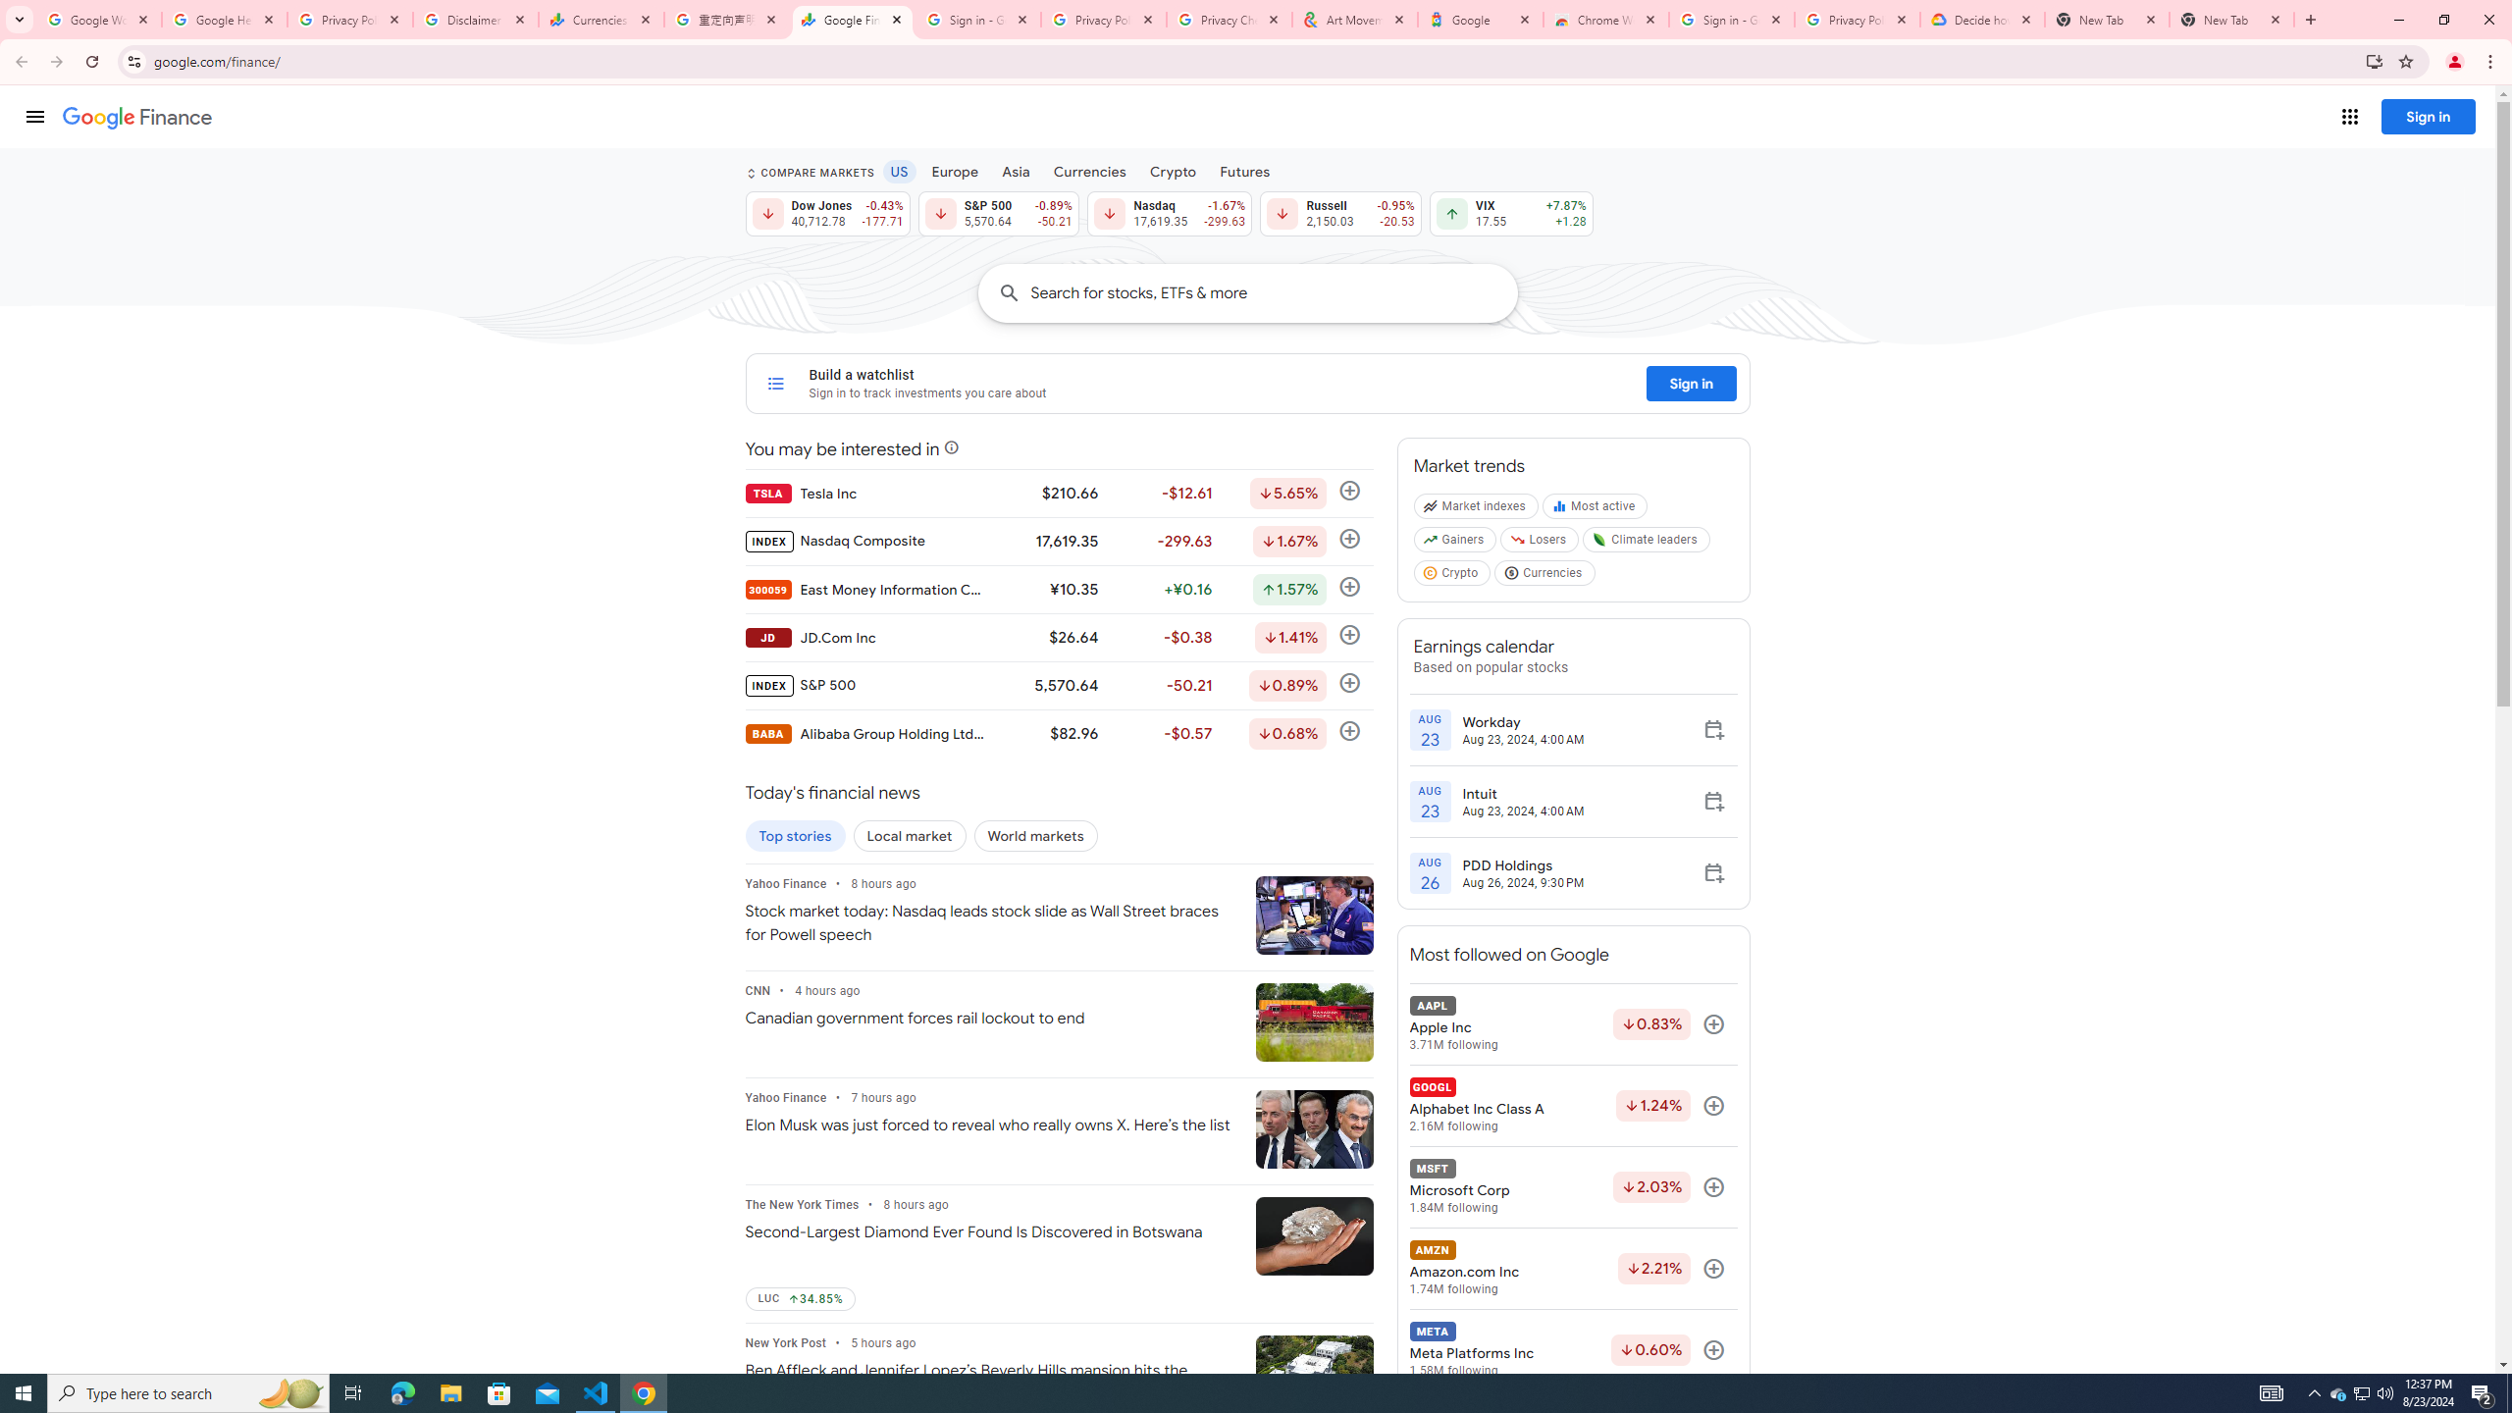 The image size is (2512, 1413). I want to click on INDEX S&P 500 5,570.64 -50.21 Down by 0.89% Follow, so click(1058, 685).